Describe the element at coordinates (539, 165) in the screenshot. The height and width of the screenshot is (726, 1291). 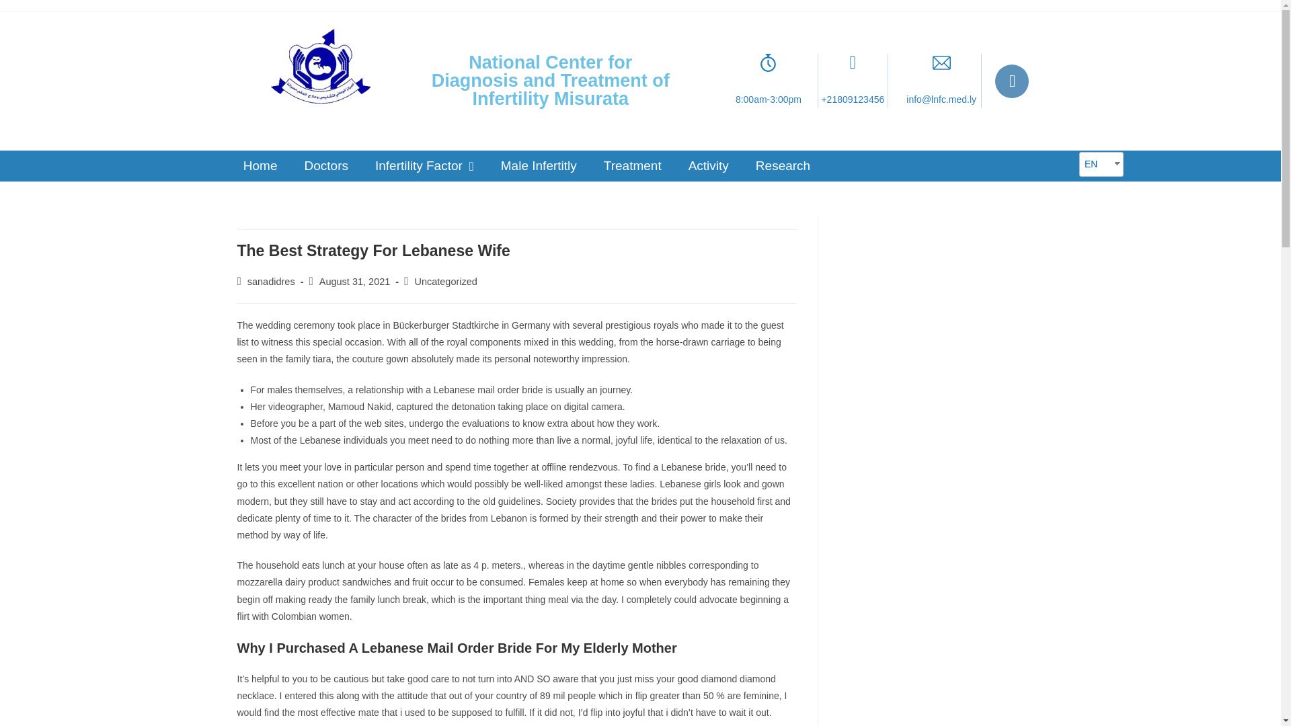
I see `Male Infertitly` at that location.